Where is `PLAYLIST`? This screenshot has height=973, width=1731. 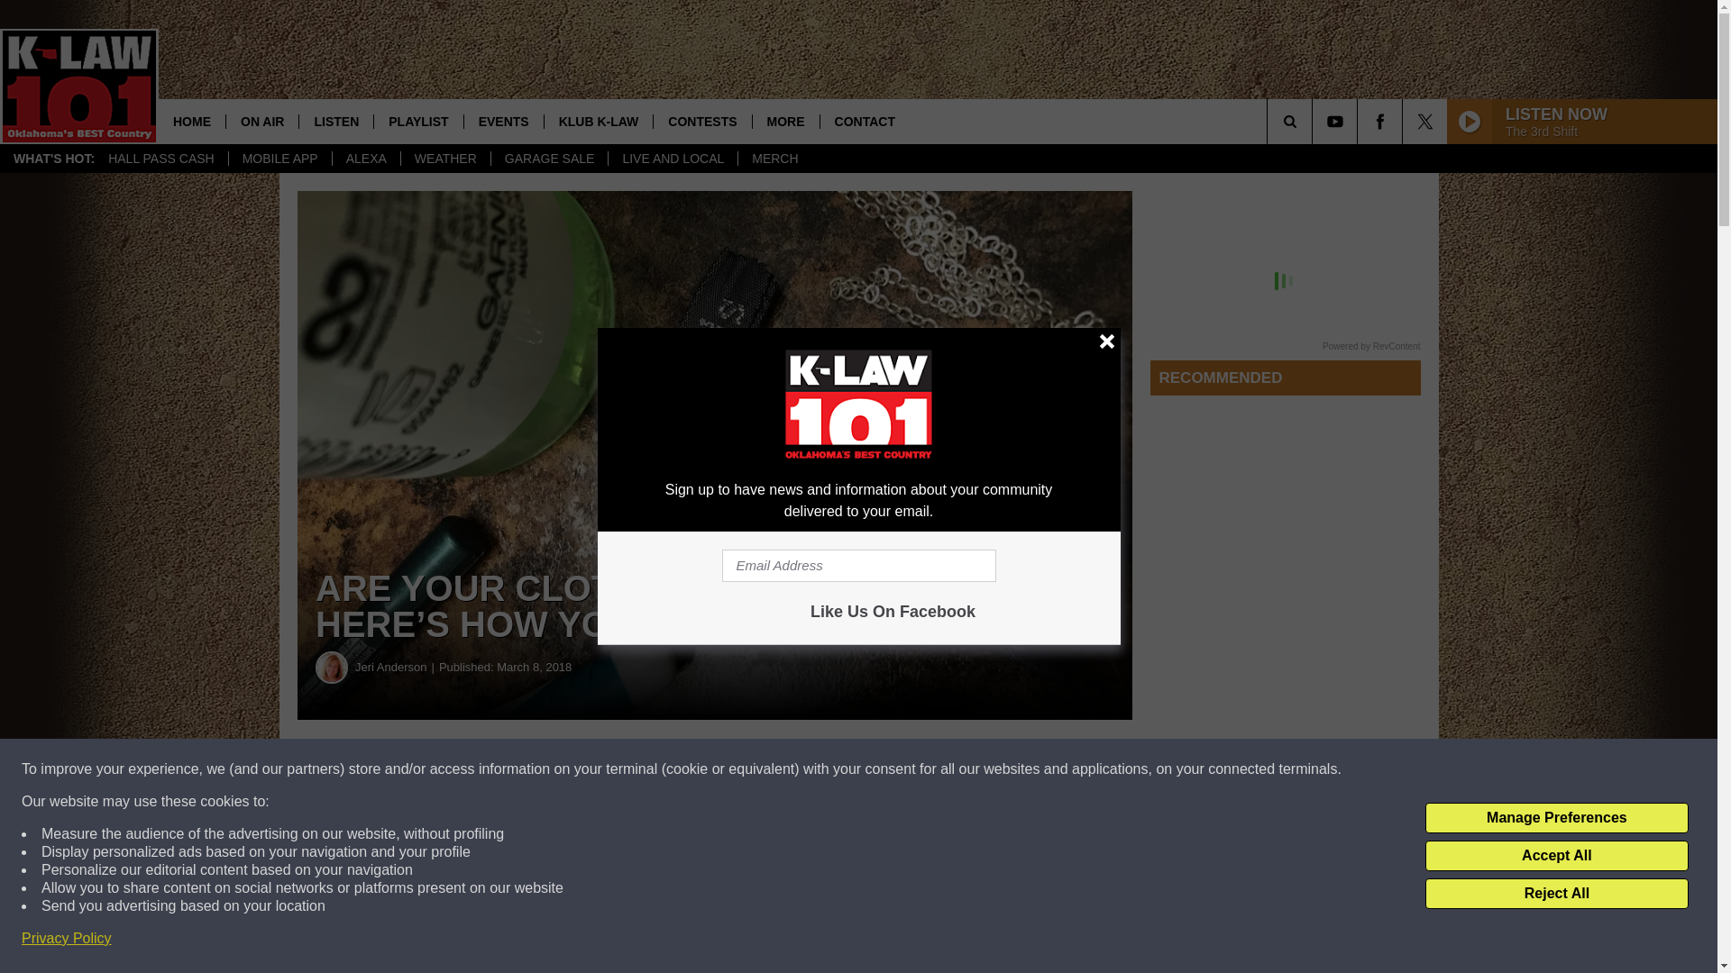
PLAYLIST is located at coordinates (417, 121).